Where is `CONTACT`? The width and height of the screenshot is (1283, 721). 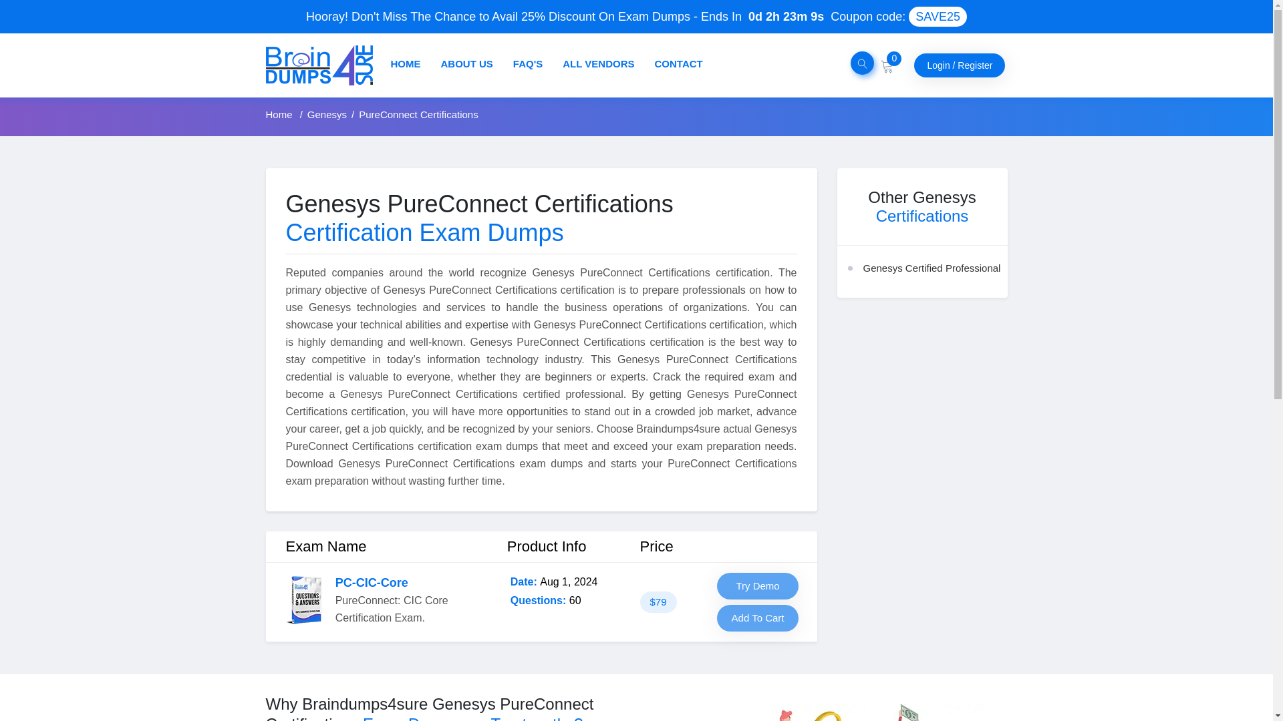 CONTACT is located at coordinates (679, 63).